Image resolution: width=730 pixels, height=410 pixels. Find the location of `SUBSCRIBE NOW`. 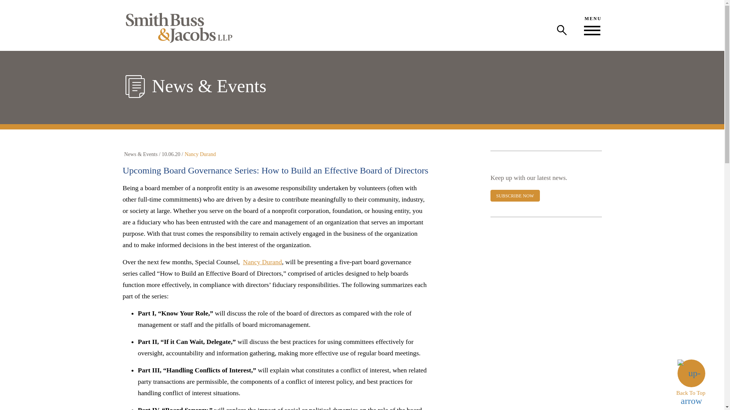

SUBSCRIBE NOW is located at coordinates (515, 196).